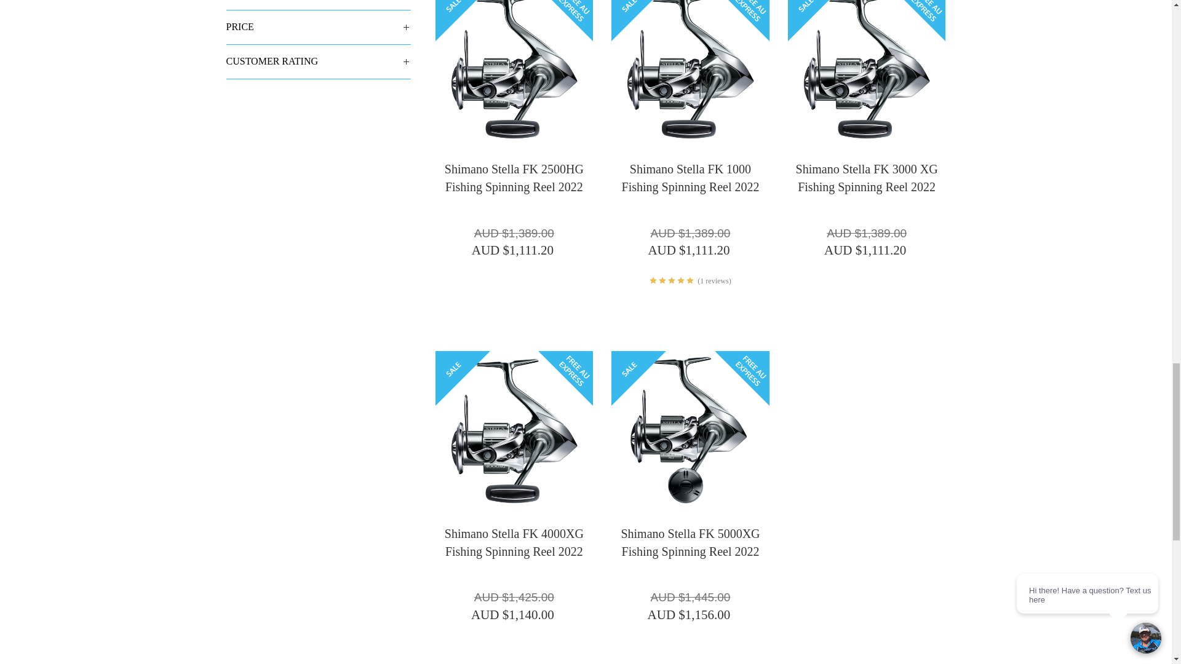  What do you see at coordinates (690, 280) in the screenshot?
I see `Star` at bounding box center [690, 280].